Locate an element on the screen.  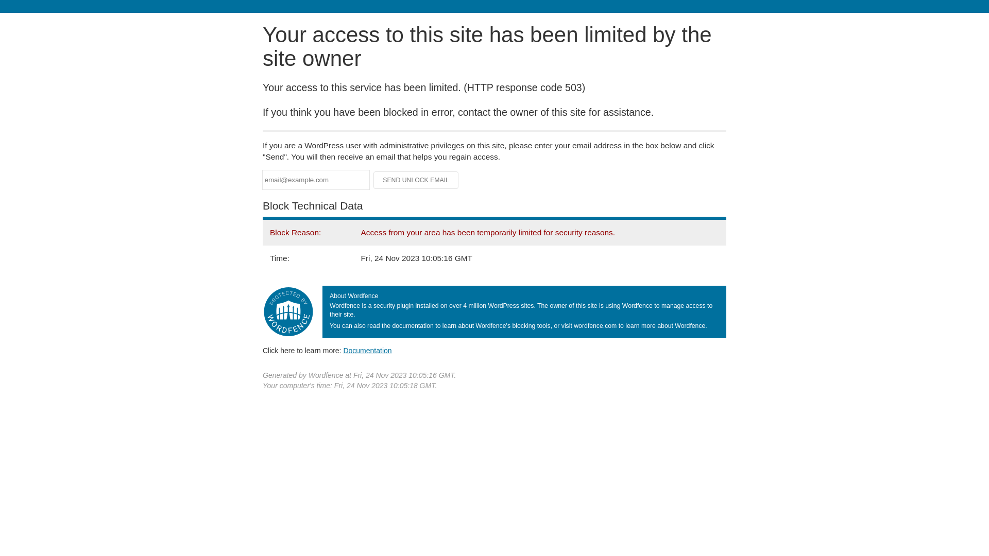
Send Unlock Email is located at coordinates (416, 180).